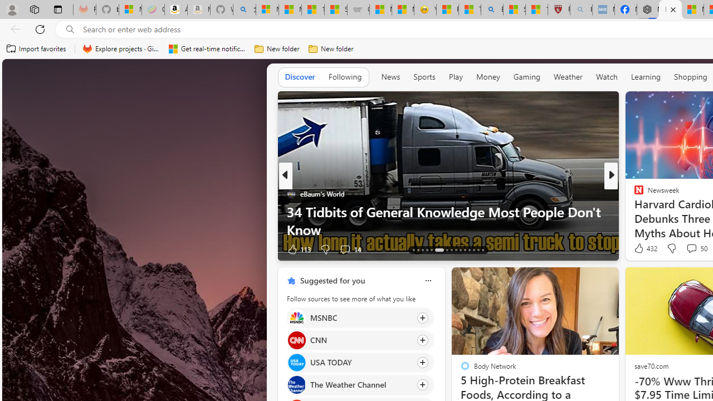 The width and height of the screenshot is (713, 401). I want to click on Click to follow source MSNBC, so click(360, 317).